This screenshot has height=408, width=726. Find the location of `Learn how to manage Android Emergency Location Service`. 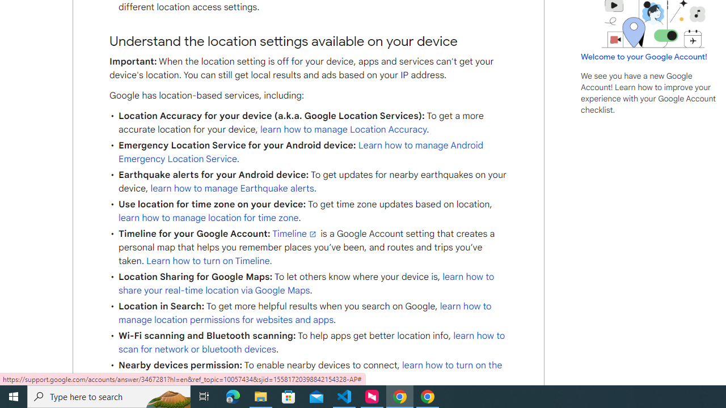

Learn how to manage Android Emergency Location Service is located at coordinates (301, 152).